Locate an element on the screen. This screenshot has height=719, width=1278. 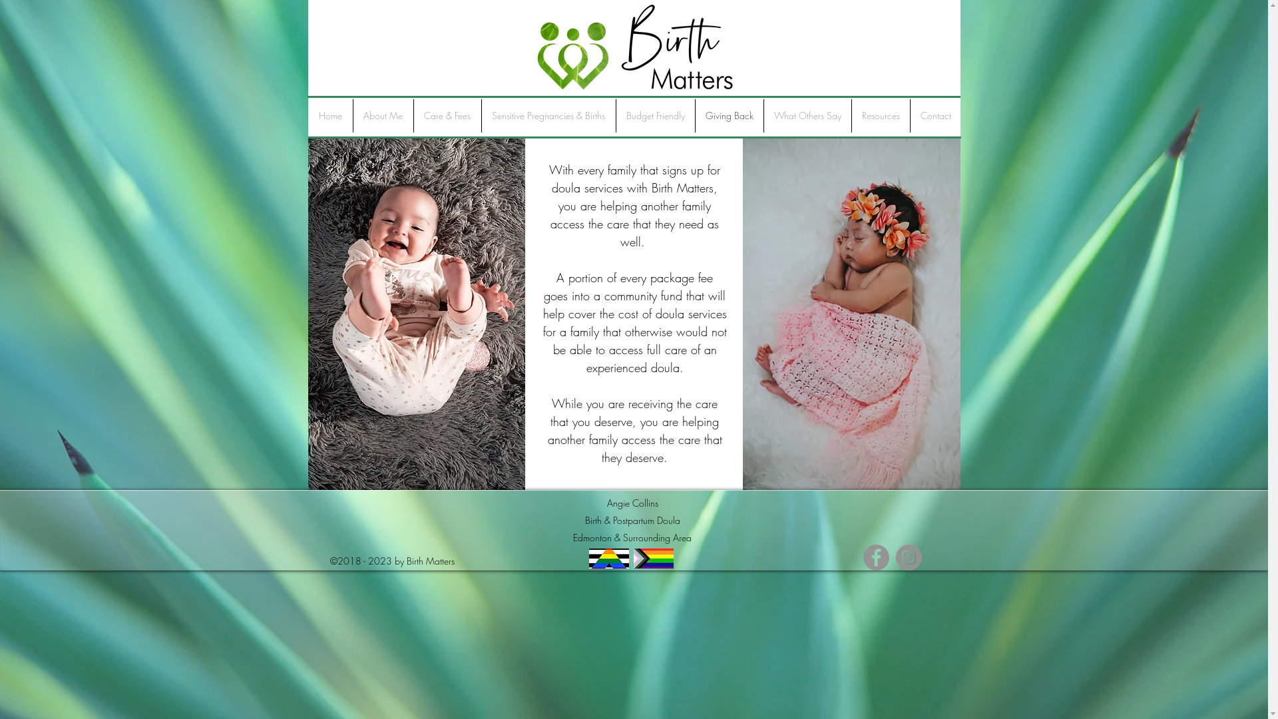
What Others Say is located at coordinates (808, 116).